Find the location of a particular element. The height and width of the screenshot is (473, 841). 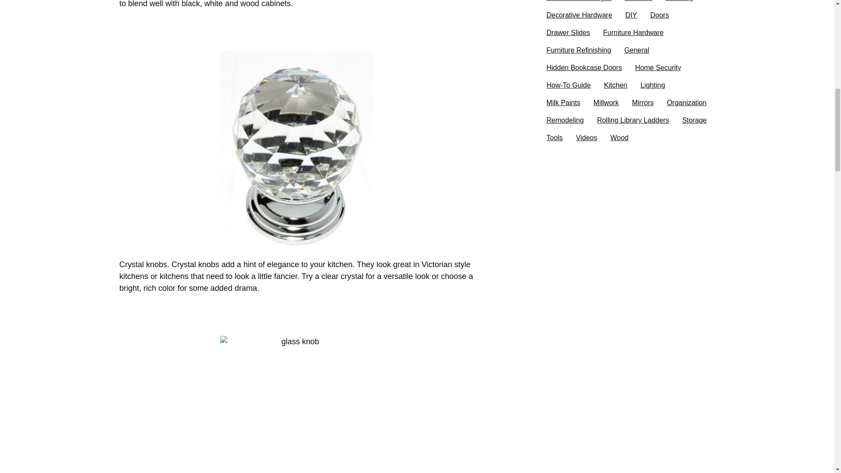

General is located at coordinates (636, 50).